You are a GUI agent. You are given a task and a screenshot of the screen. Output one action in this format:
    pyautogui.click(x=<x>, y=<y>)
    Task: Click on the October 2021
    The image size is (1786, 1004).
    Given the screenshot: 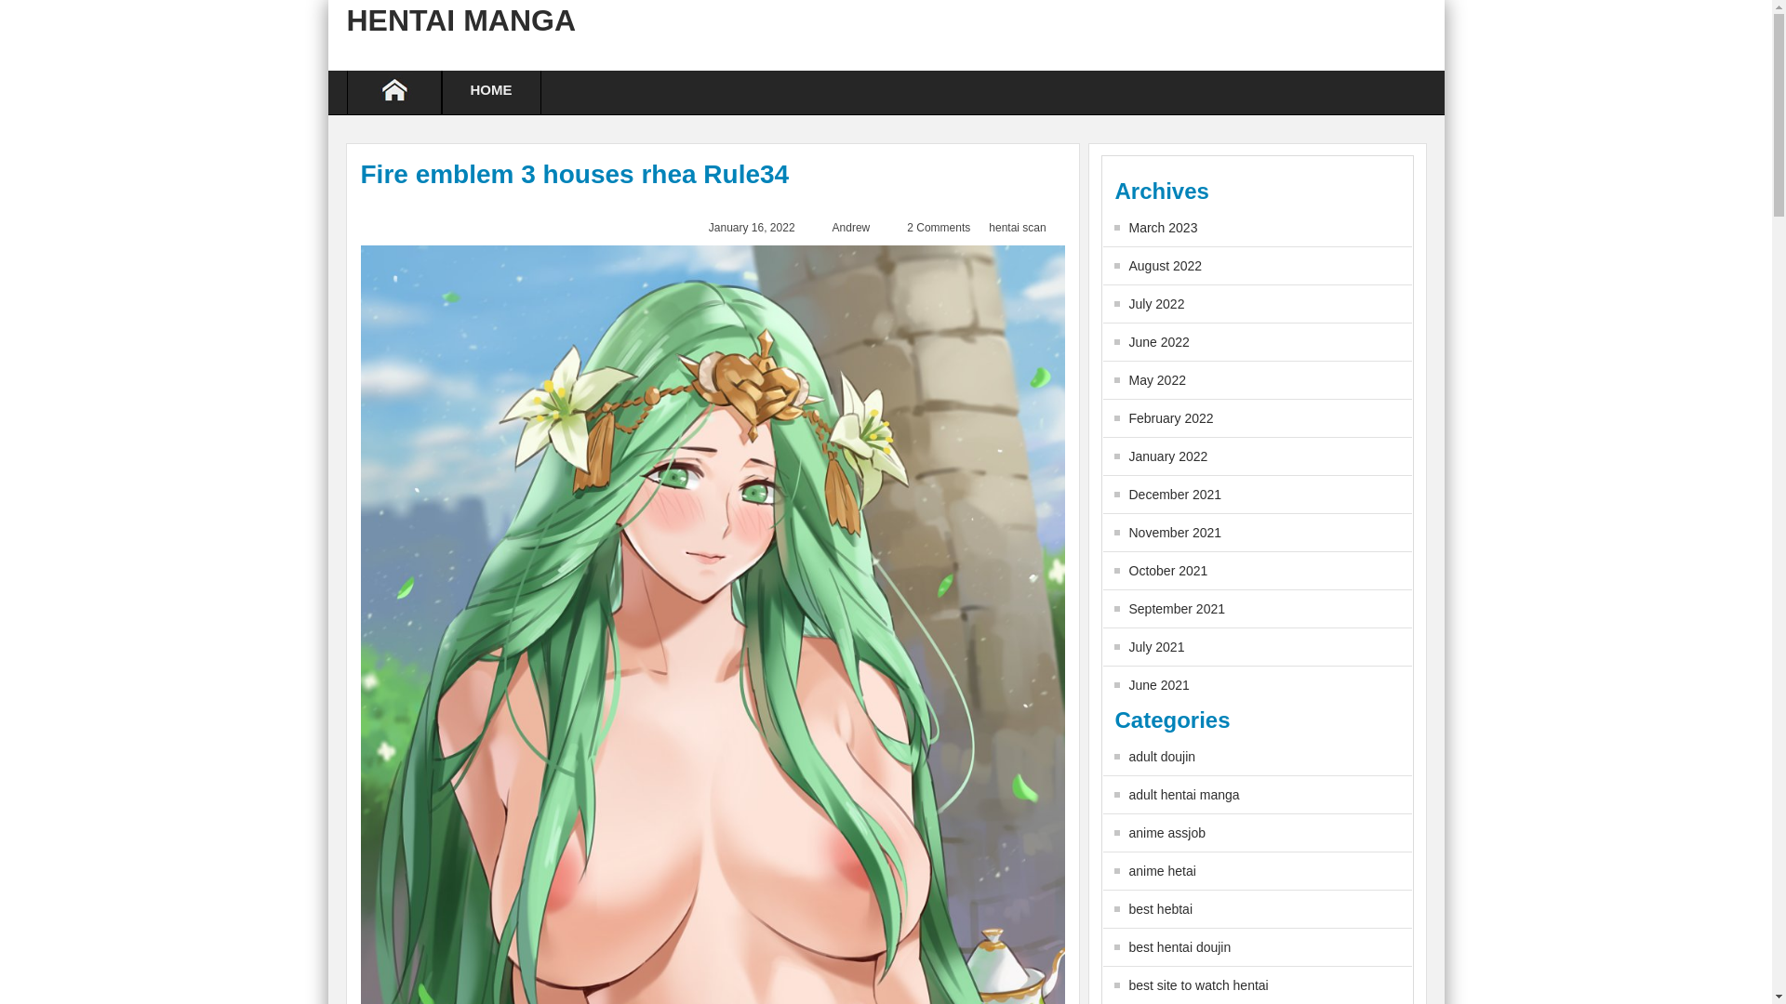 What is the action you would take?
    pyautogui.click(x=1161, y=571)
    